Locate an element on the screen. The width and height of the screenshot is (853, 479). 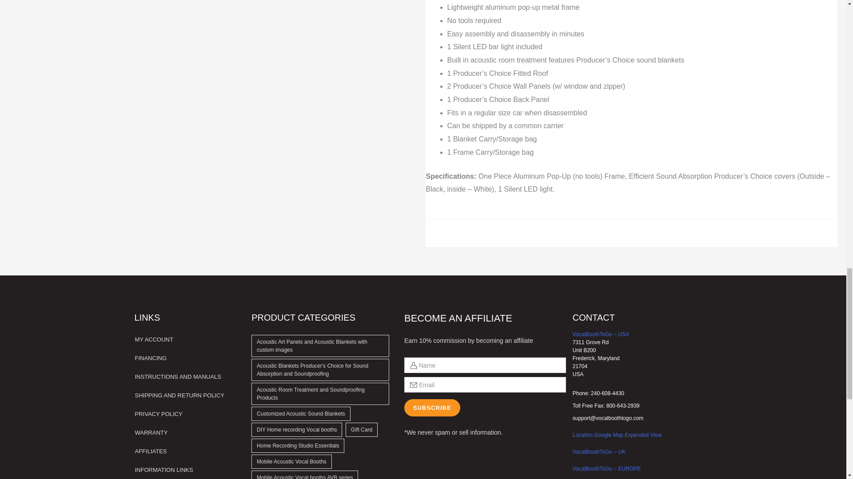
Subscribe is located at coordinates (432, 407).